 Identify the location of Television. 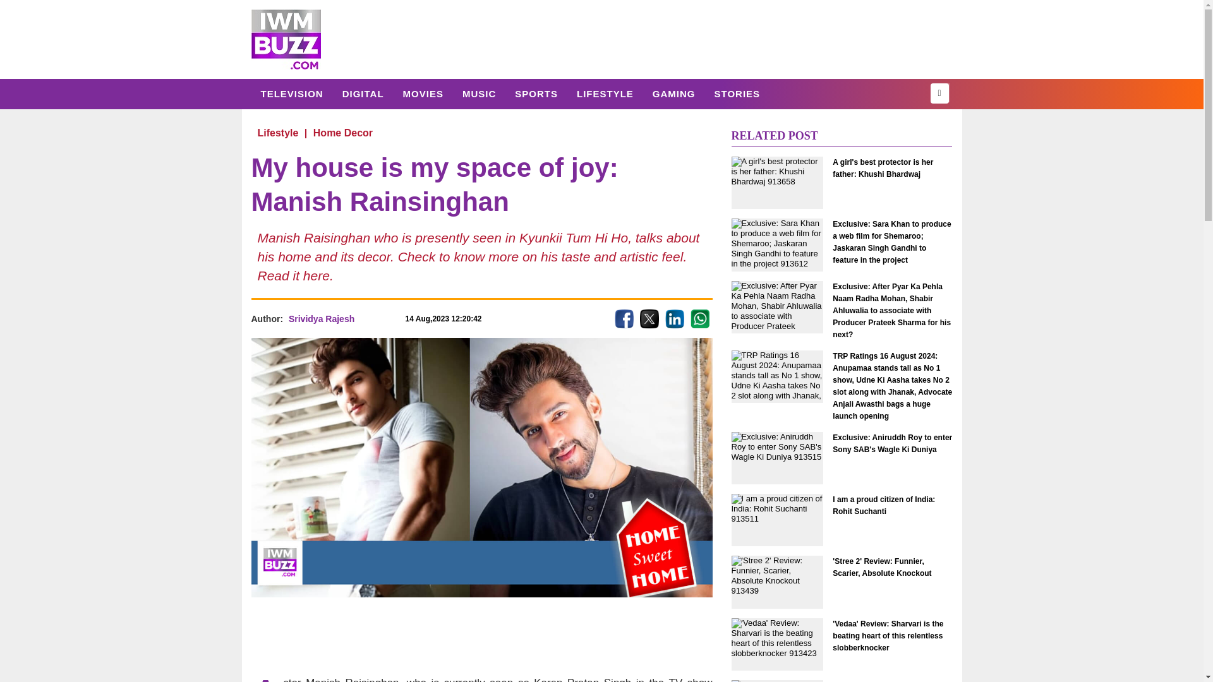
(292, 93).